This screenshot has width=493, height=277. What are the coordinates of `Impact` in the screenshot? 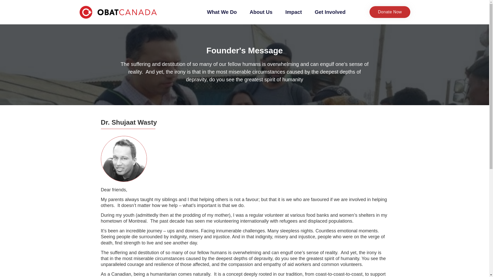 It's located at (293, 12).